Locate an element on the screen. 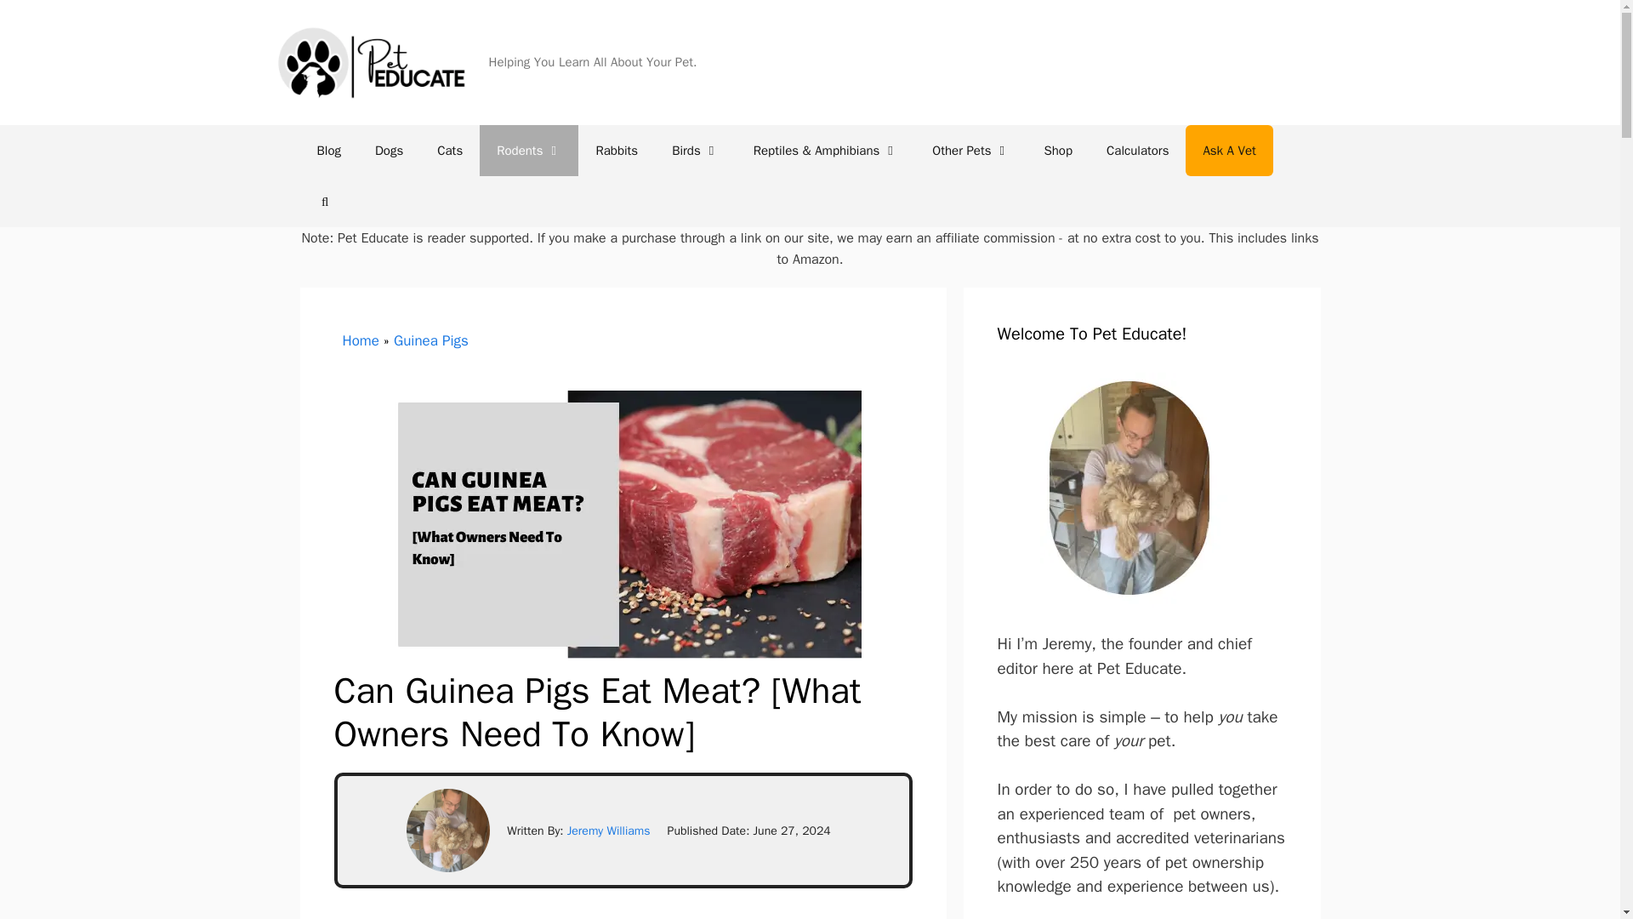 Image resolution: width=1633 pixels, height=919 pixels. Ask A Vet is located at coordinates (1228, 150).